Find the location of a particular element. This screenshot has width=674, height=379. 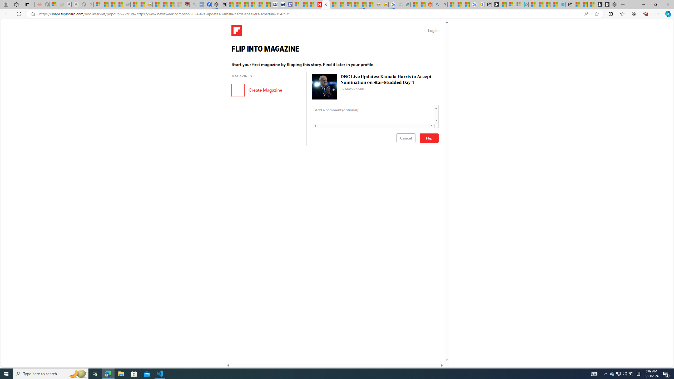

Microsoft account | Privacy is located at coordinates (518, 4).